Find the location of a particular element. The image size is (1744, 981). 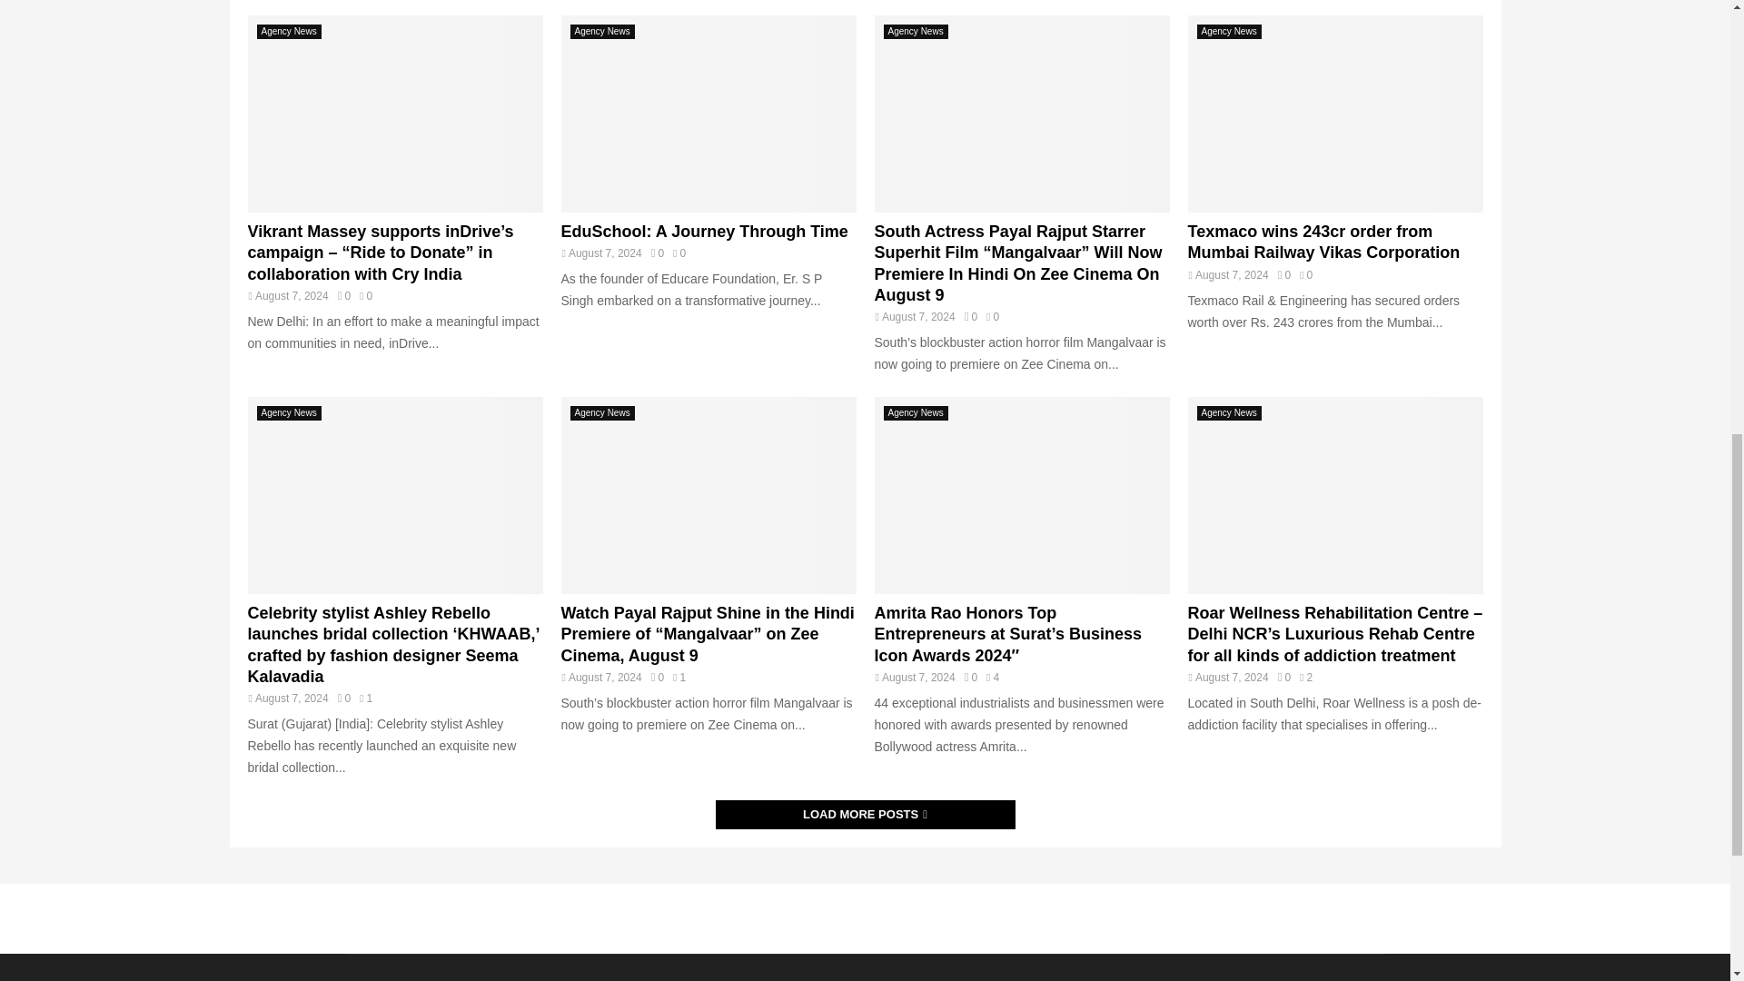

View all posts in Agency News is located at coordinates (601, 32).